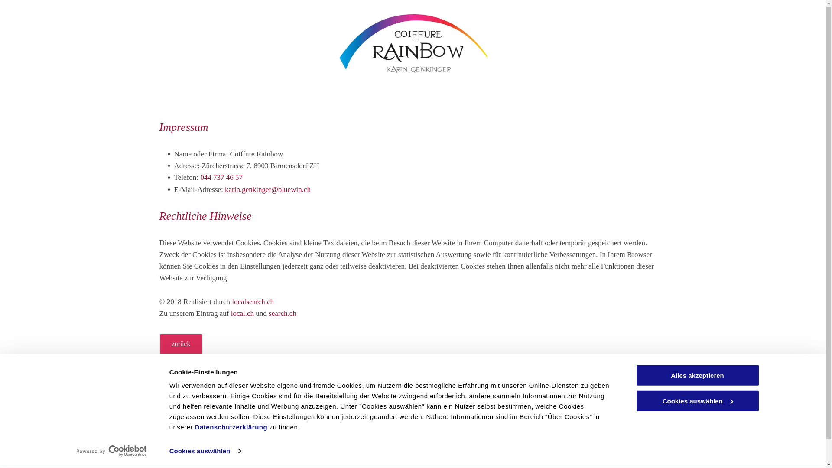  I want to click on karin.genkinger@bluewin.ch, so click(268, 189).